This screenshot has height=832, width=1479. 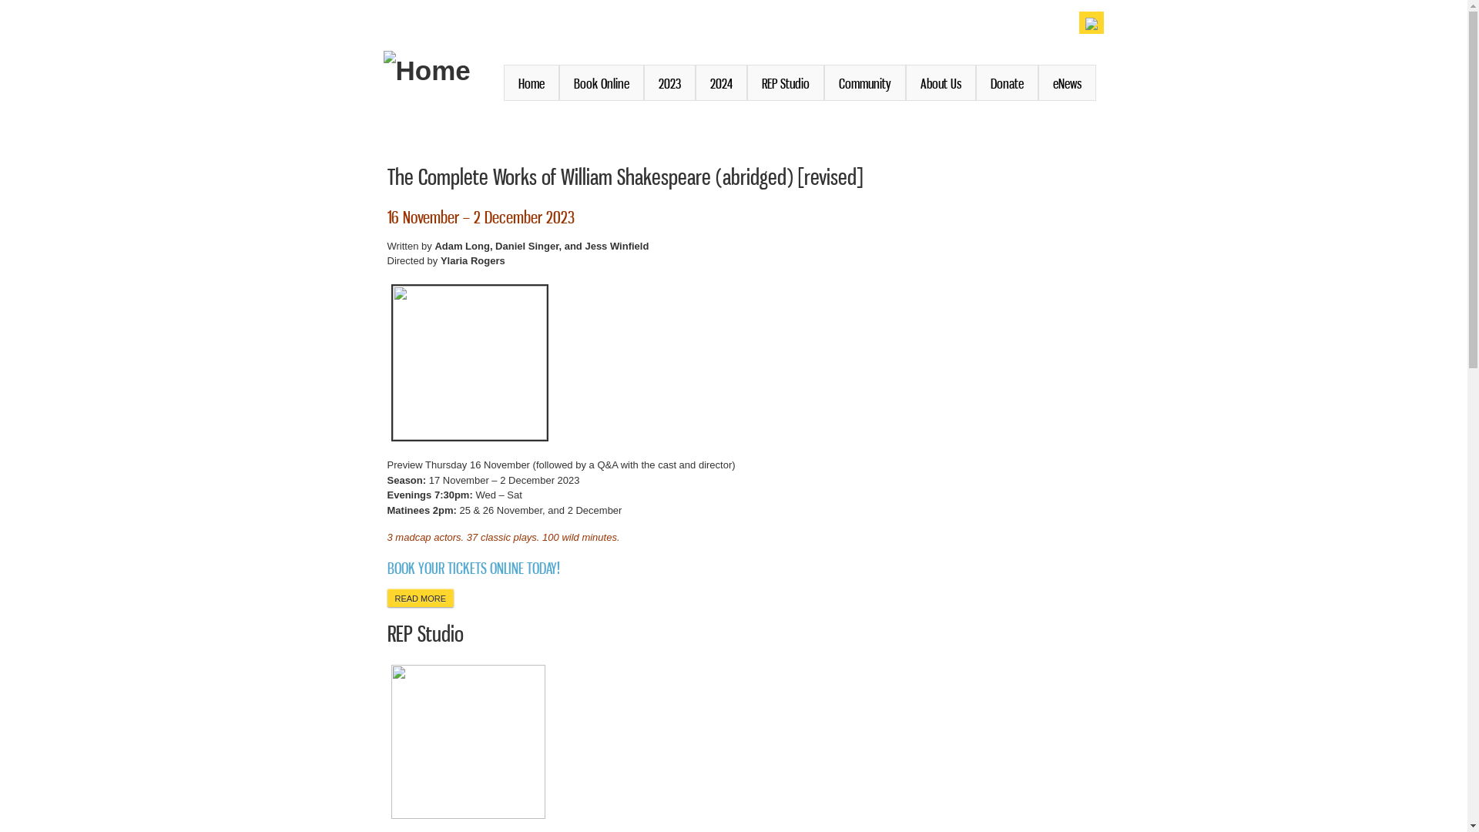 I want to click on Home, so click(x=532, y=83).